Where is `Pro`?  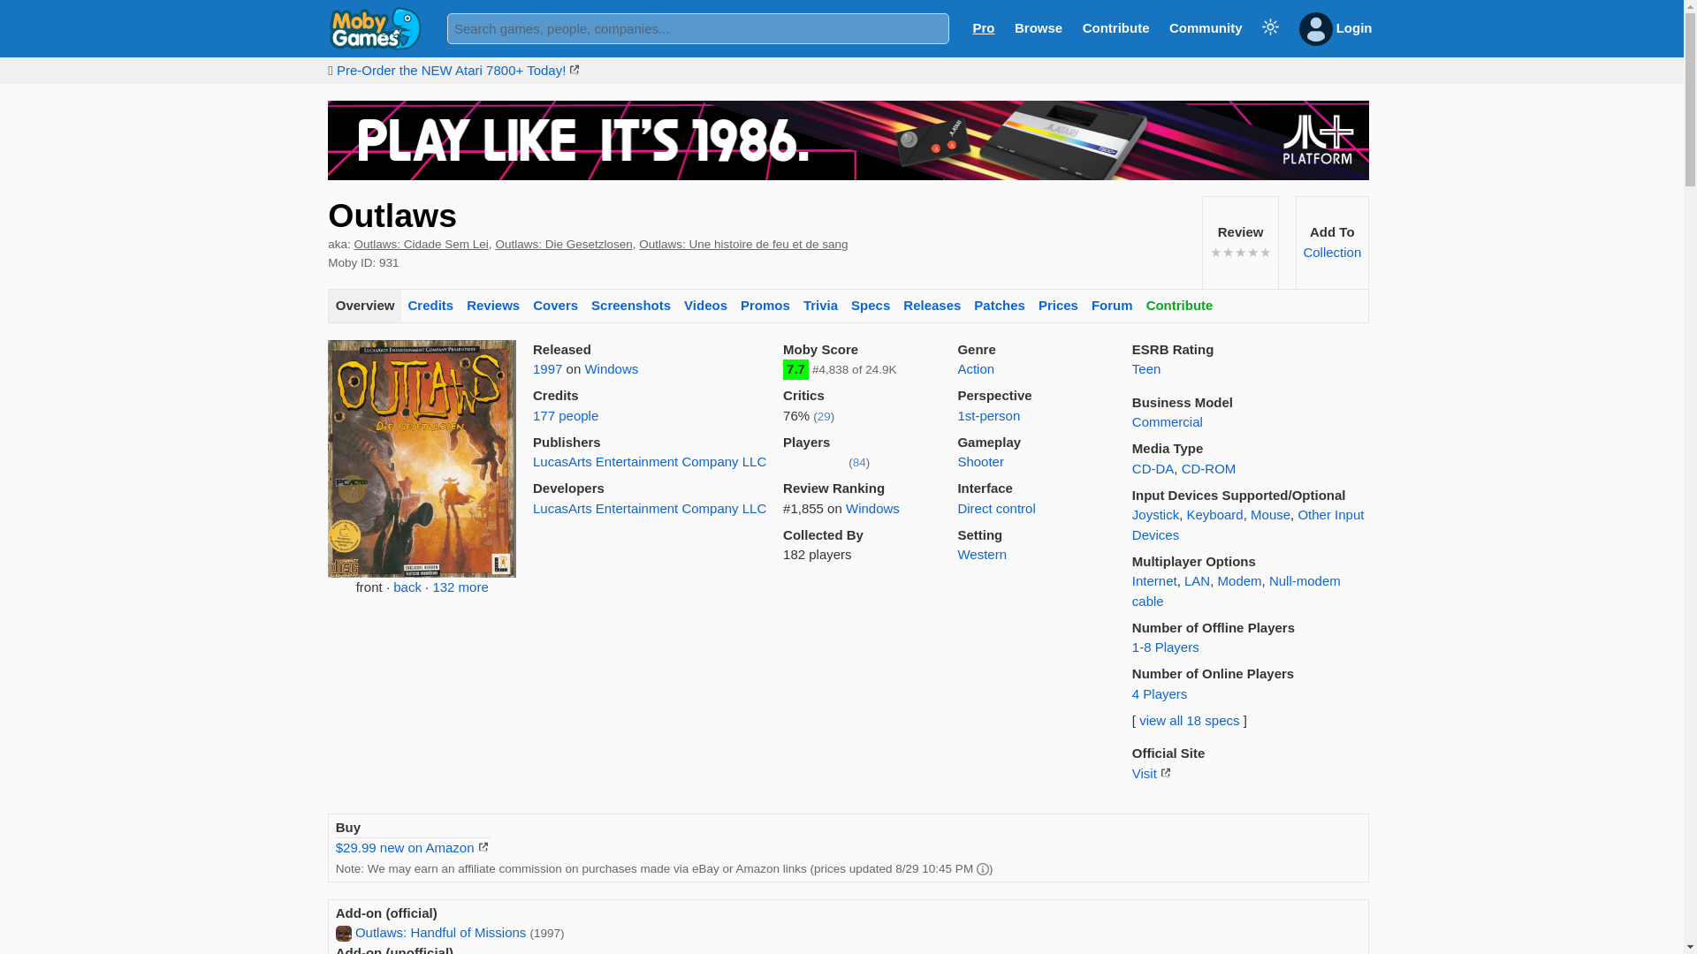
Pro is located at coordinates (983, 26).